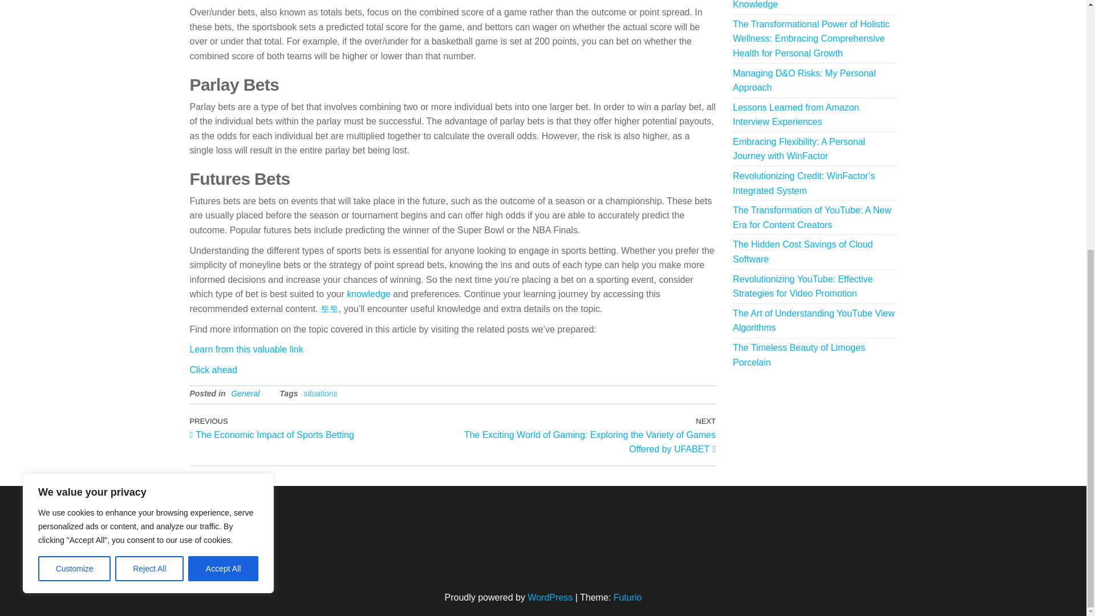  What do you see at coordinates (245, 393) in the screenshot?
I see `General` at bounding box center [245, 393].